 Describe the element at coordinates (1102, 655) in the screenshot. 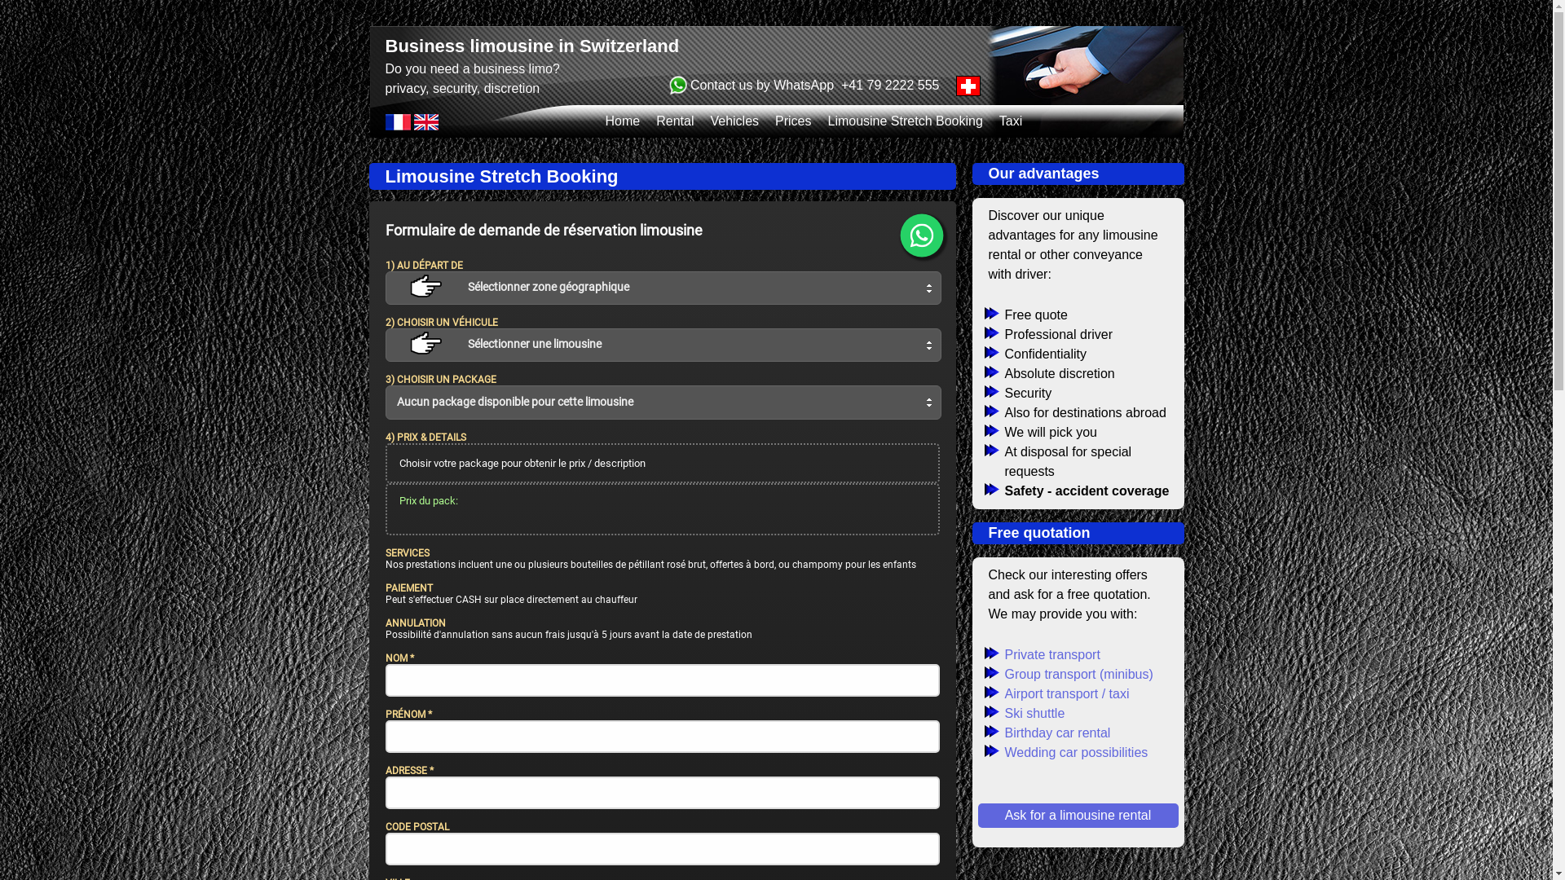

I see `Private transport` at that location.